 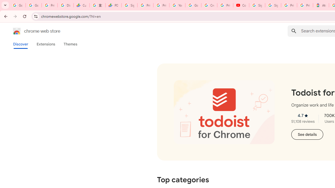 What do you see at coordinates (18, 5) in the screenshot?
I see `Google Workspace Admin Community` at bounding box center [18, 5].